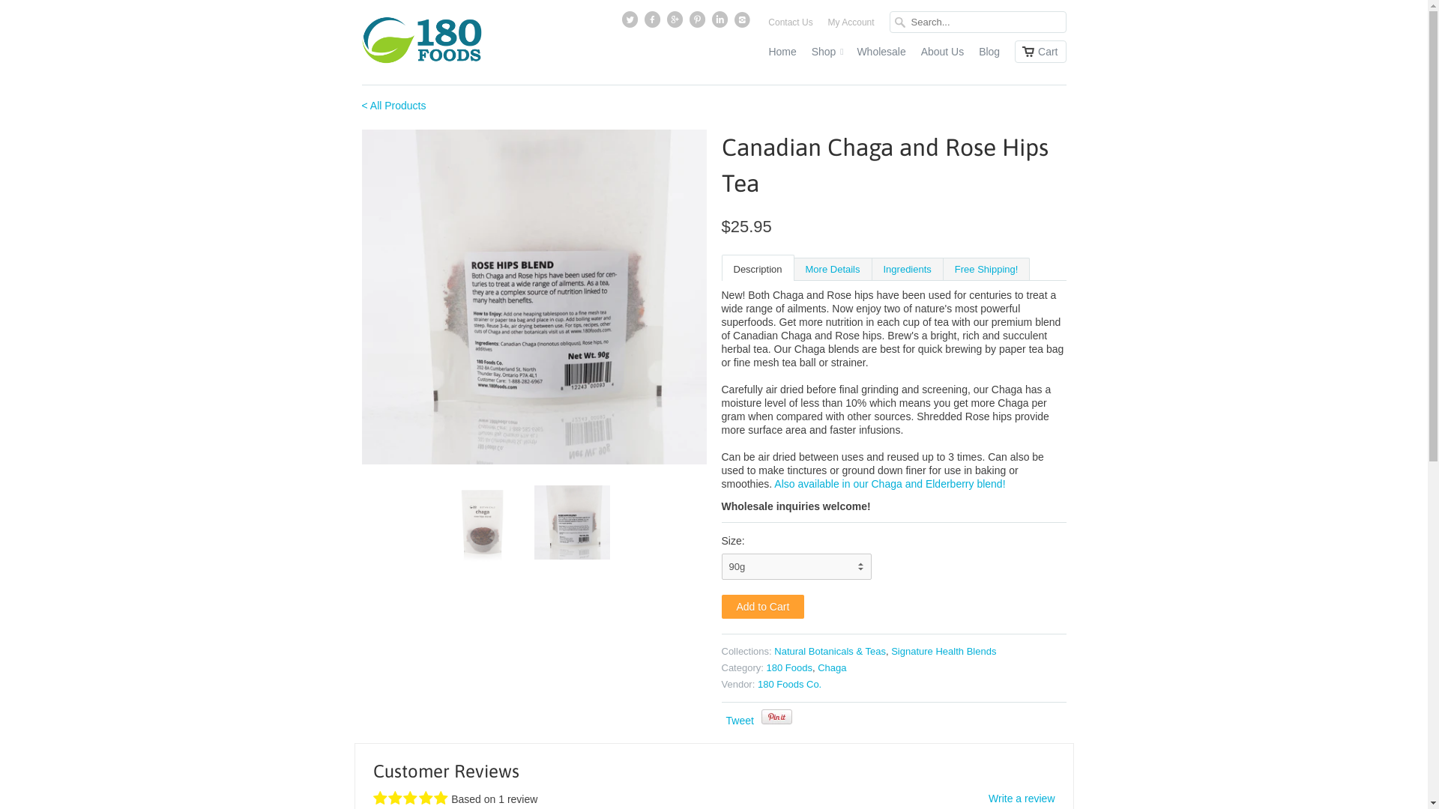  Describe the element at coordinates (189, 302) in the screenshot. I see `Canadian Chaga Rose HipsTea Blend, 90g Front - 180 Foods` at that location.